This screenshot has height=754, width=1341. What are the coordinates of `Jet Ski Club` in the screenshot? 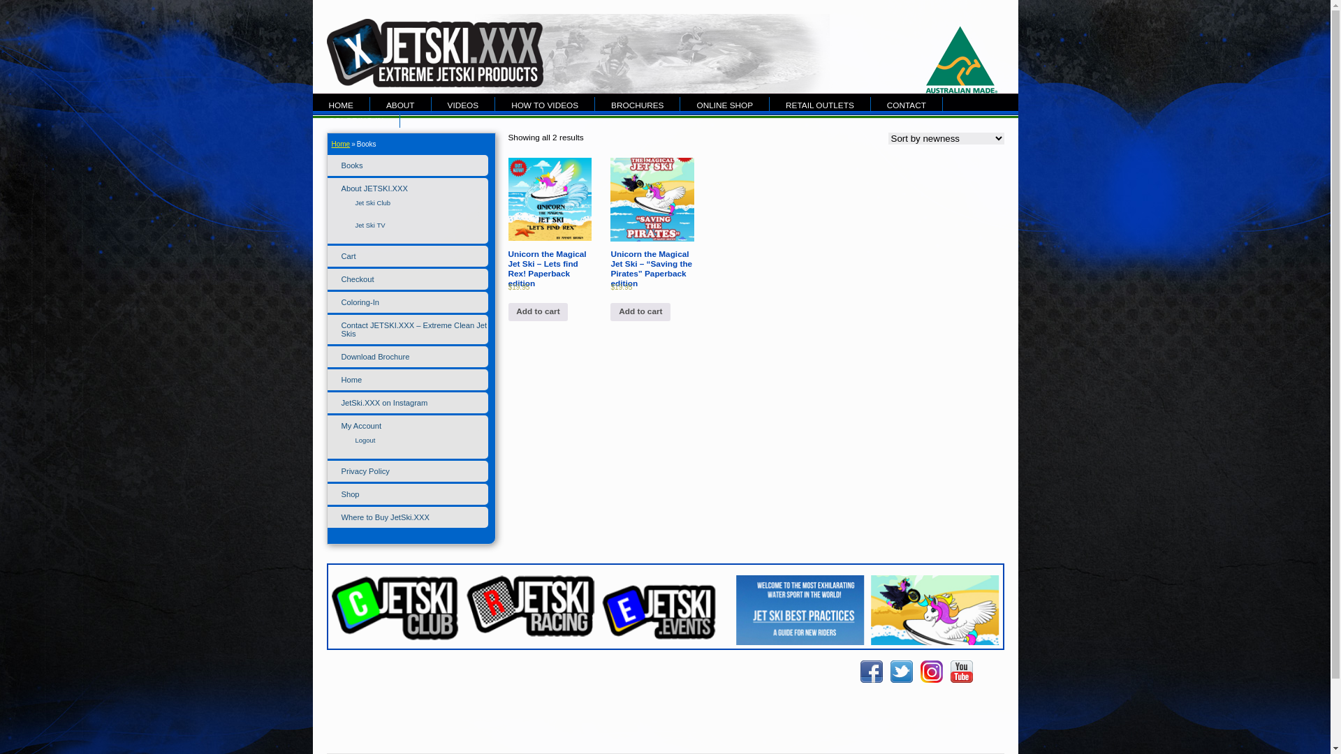 It's located at (395, 608).